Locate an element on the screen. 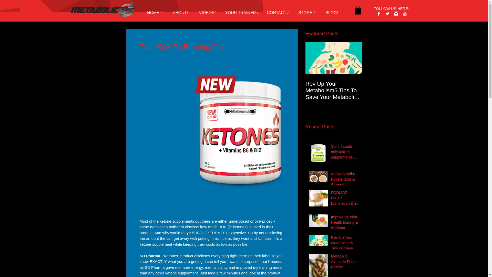  FODMAP DIET? Elimination Diet is located at coordinates (345, 199).